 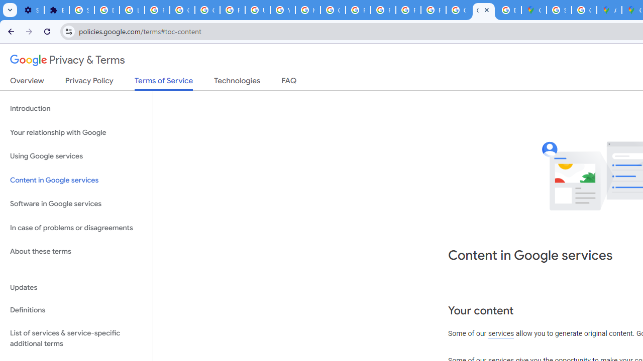 I want to click on Overview, so click(x=27, y=83).